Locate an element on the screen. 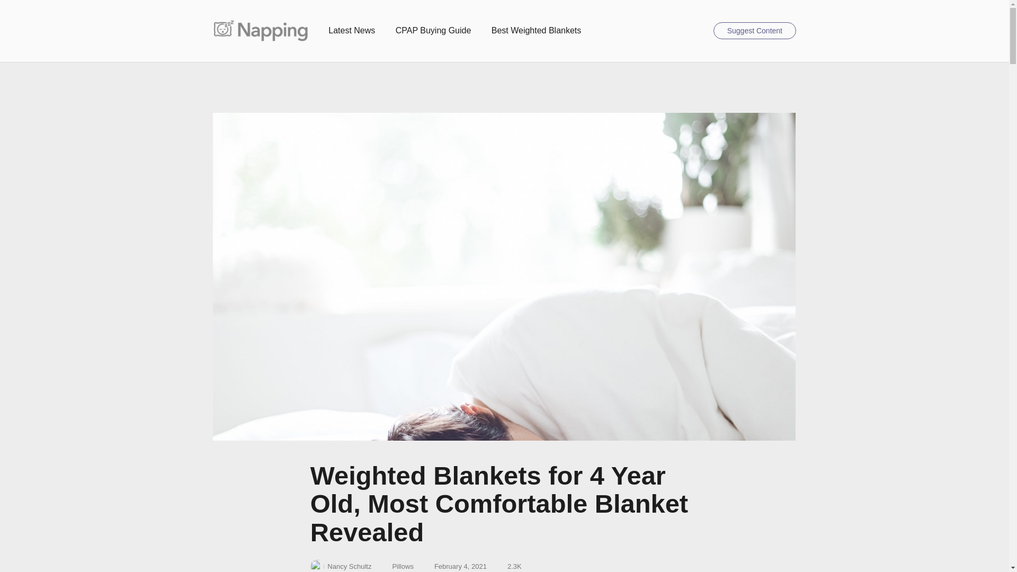  Author is located at coordinates (341, 566).